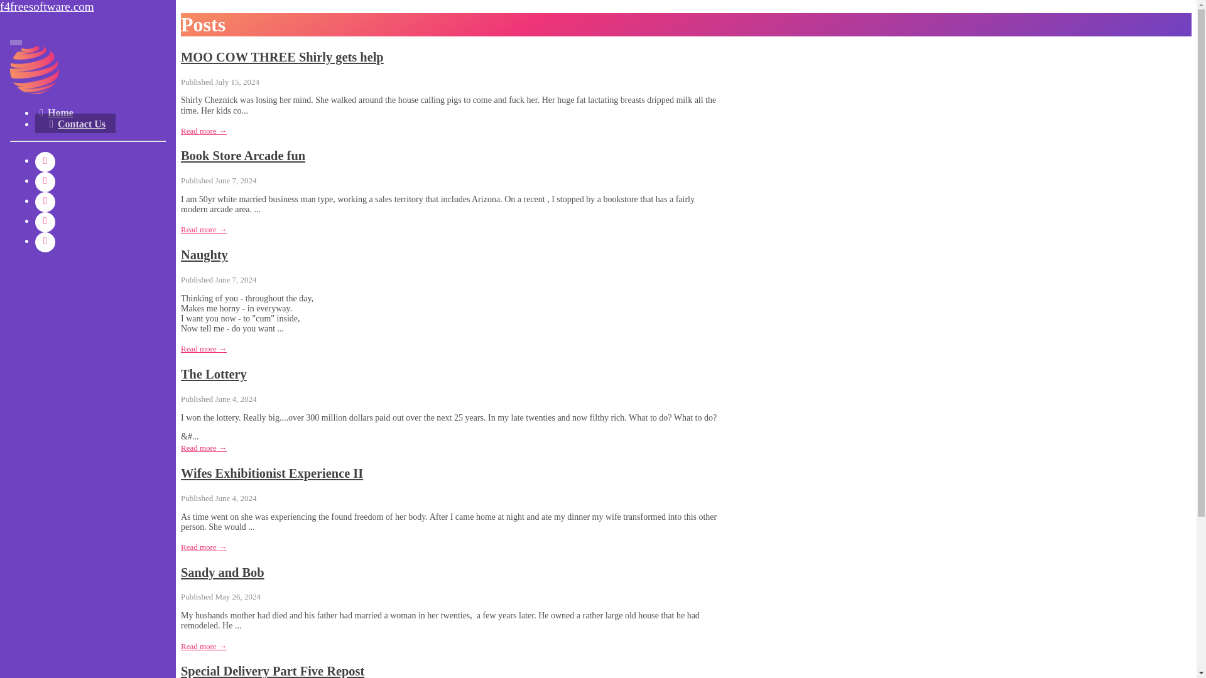 Image resolution: width=1206 pixels, height=678 pixels. I want to click on Naughty, so click(204, 255).